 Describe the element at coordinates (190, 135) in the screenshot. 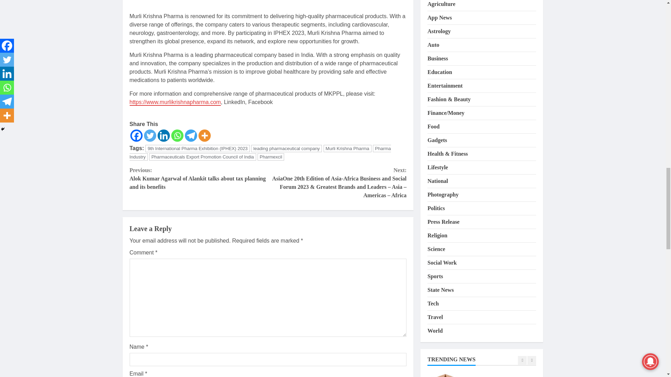

I see `Telegram` at that location.